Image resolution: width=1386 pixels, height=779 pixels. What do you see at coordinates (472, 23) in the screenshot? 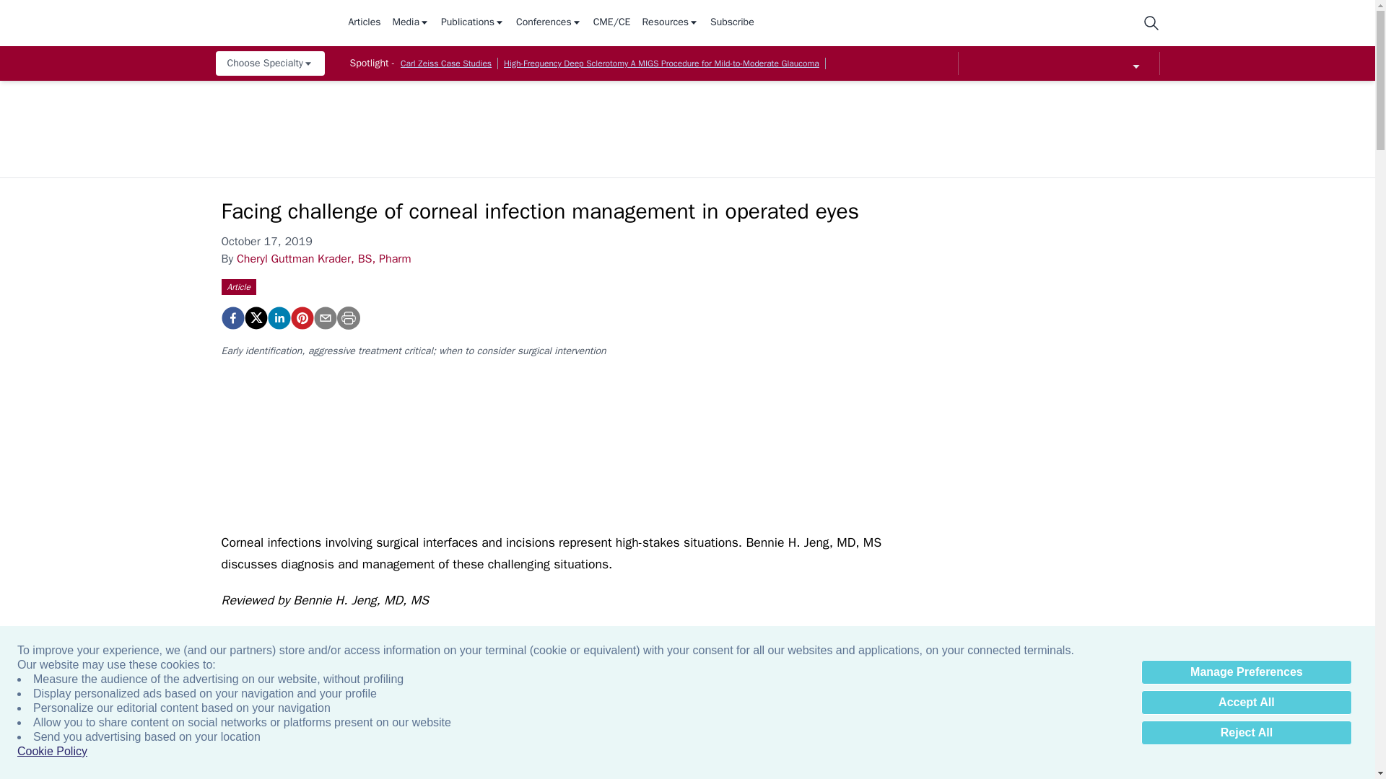
I see `Publications` at bounding box center [472, 23].